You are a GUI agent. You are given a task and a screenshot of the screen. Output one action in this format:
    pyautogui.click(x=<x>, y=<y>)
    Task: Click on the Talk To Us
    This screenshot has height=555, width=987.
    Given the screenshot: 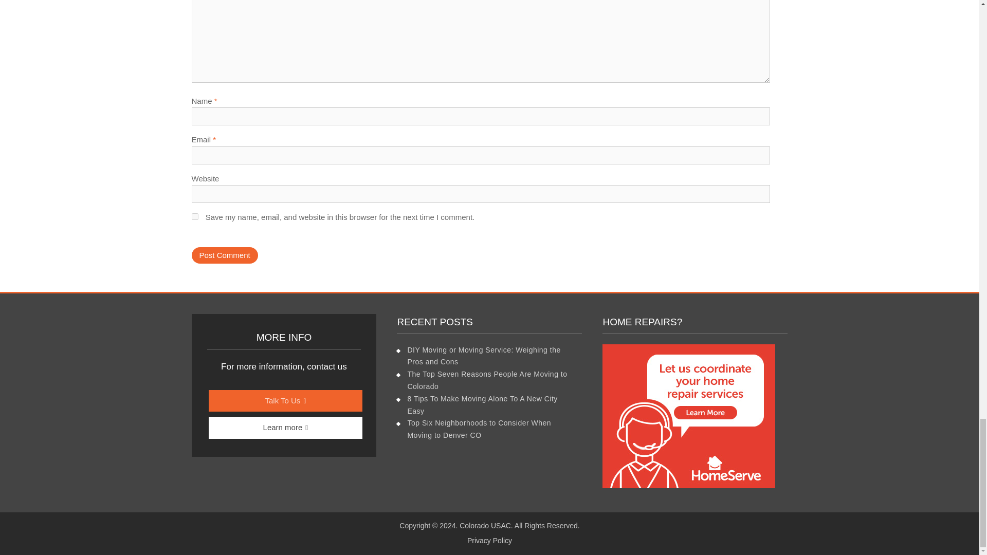 What is the action you would take?
    pyautogui.click(x=286, y=401)
    